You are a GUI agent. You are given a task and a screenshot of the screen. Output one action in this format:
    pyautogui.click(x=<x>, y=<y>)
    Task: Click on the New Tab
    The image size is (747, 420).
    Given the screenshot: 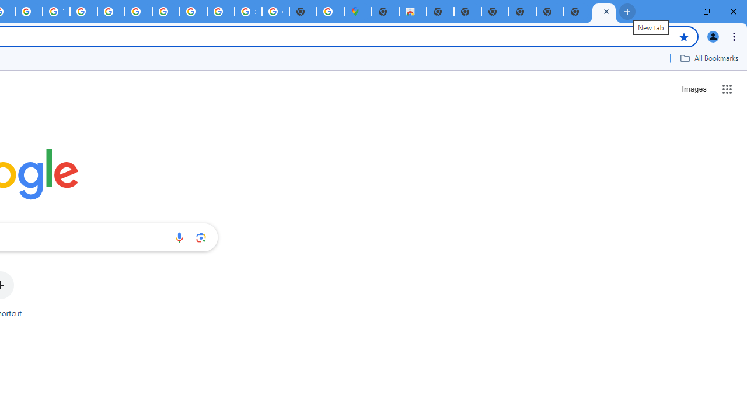 What is the action you would take?
    pyautogui.click(x=550, y=12)
    